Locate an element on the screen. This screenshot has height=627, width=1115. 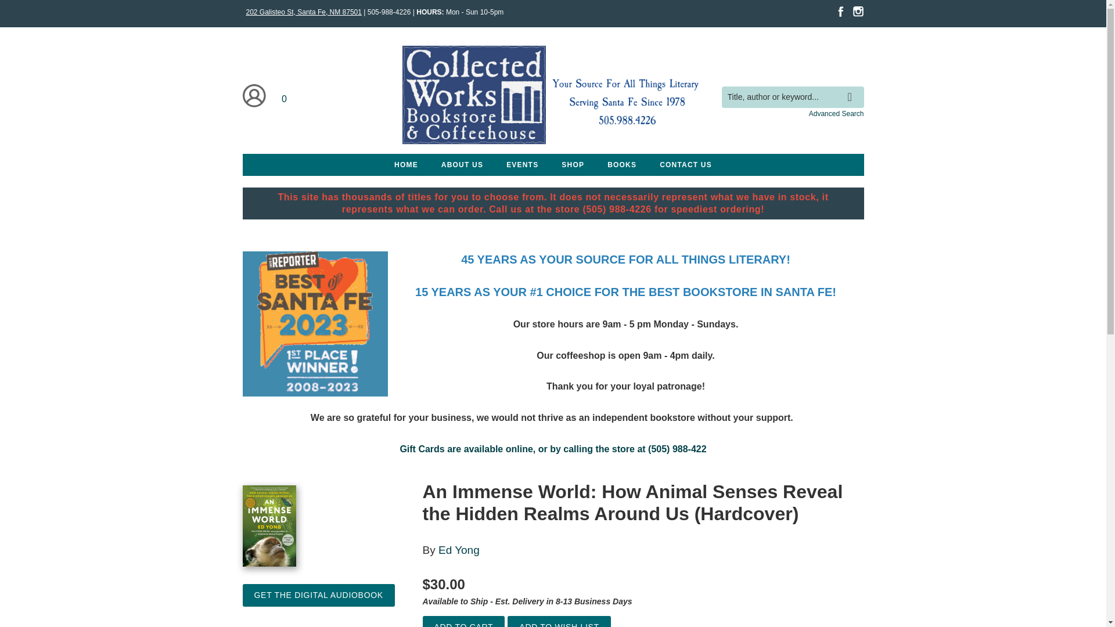
Gift Cards are available is located at coordinates (452, 448).